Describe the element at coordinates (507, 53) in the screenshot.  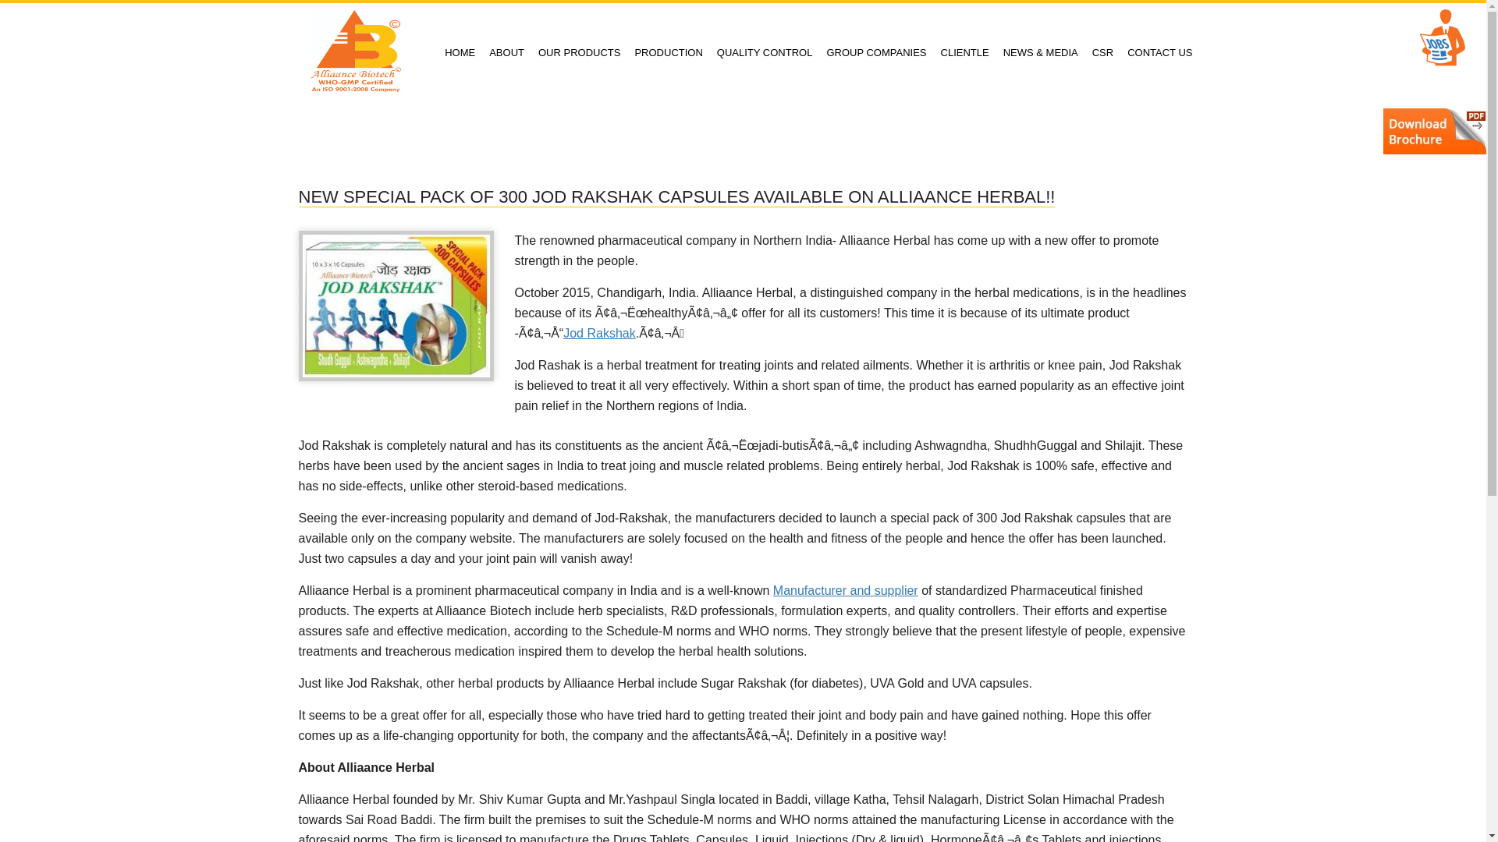
I see `ABOUT` at that location.